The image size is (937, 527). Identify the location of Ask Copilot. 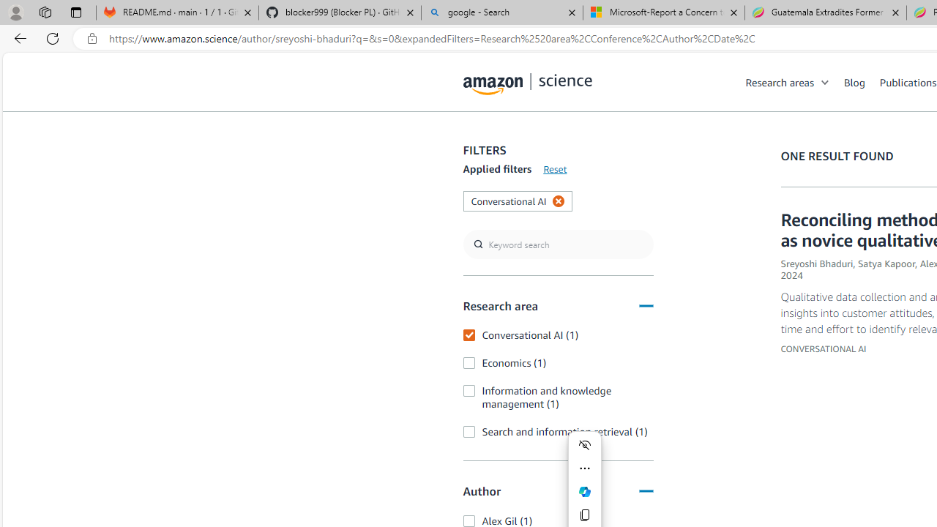
(584, 492).